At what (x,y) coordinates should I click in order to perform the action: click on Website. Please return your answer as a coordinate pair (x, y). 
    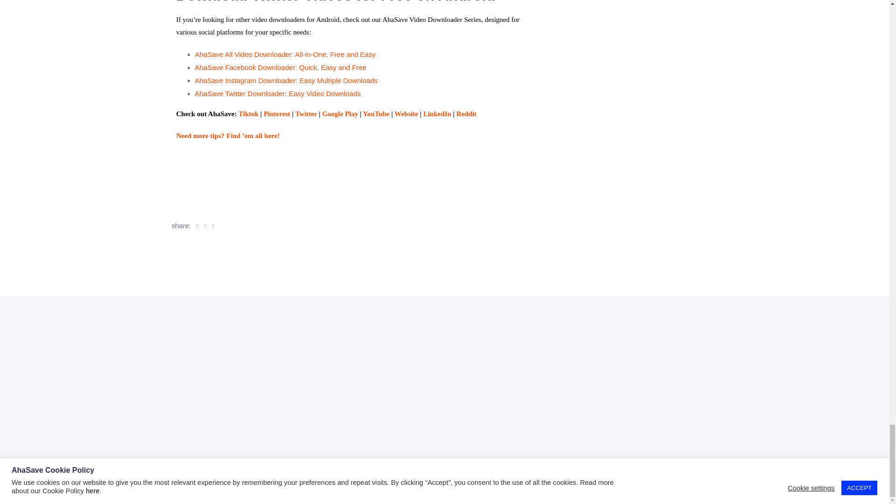
    Looking at the image, I should click on (406, 114).